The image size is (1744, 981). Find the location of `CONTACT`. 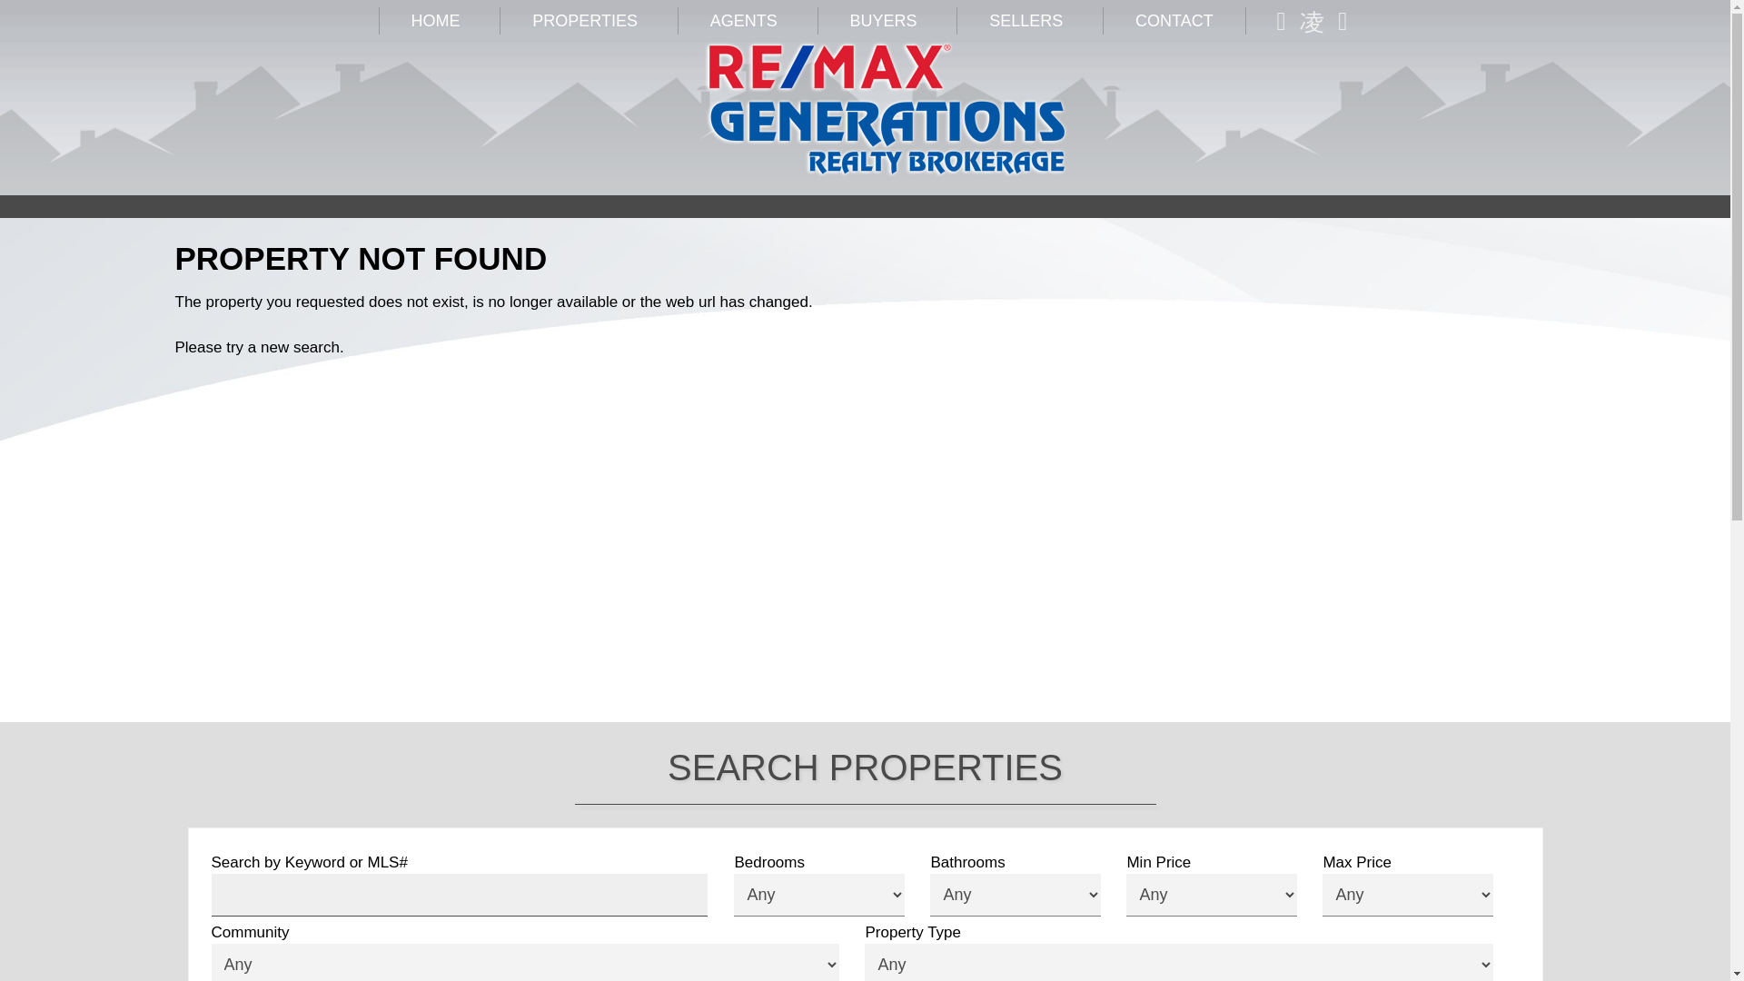

CONTACT is located at coordinates (1174, 20).